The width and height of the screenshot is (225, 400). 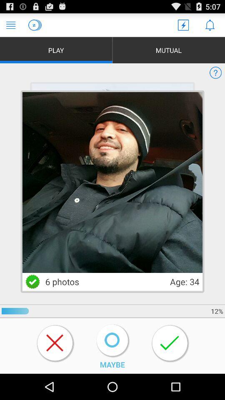 I want to click on click on help icon, so click(x=216, y=72).